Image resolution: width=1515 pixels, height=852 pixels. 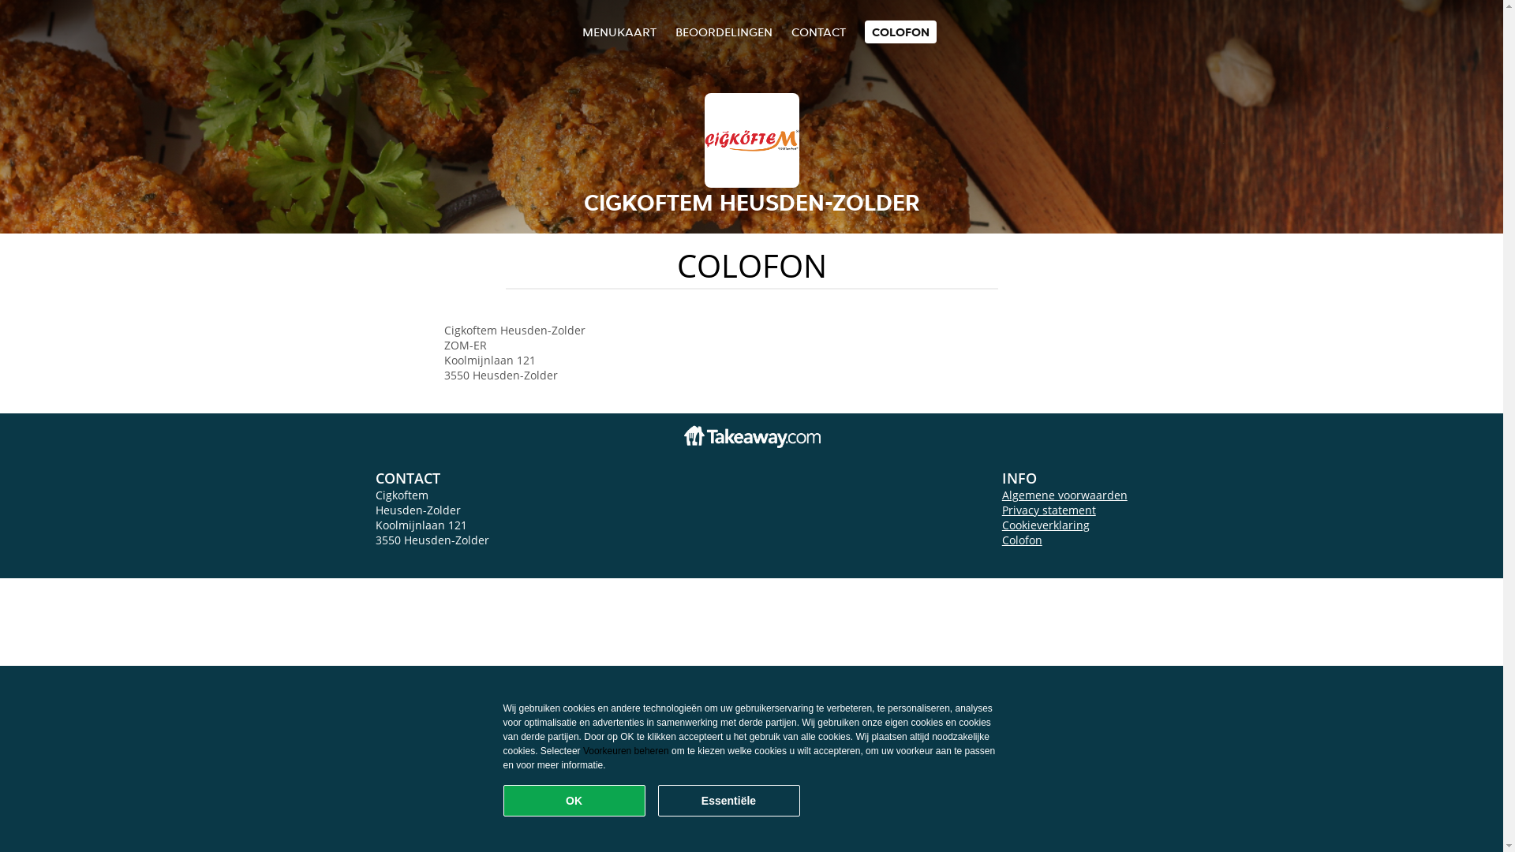 I want to click on Colofon, so click(x=1023, y=540).